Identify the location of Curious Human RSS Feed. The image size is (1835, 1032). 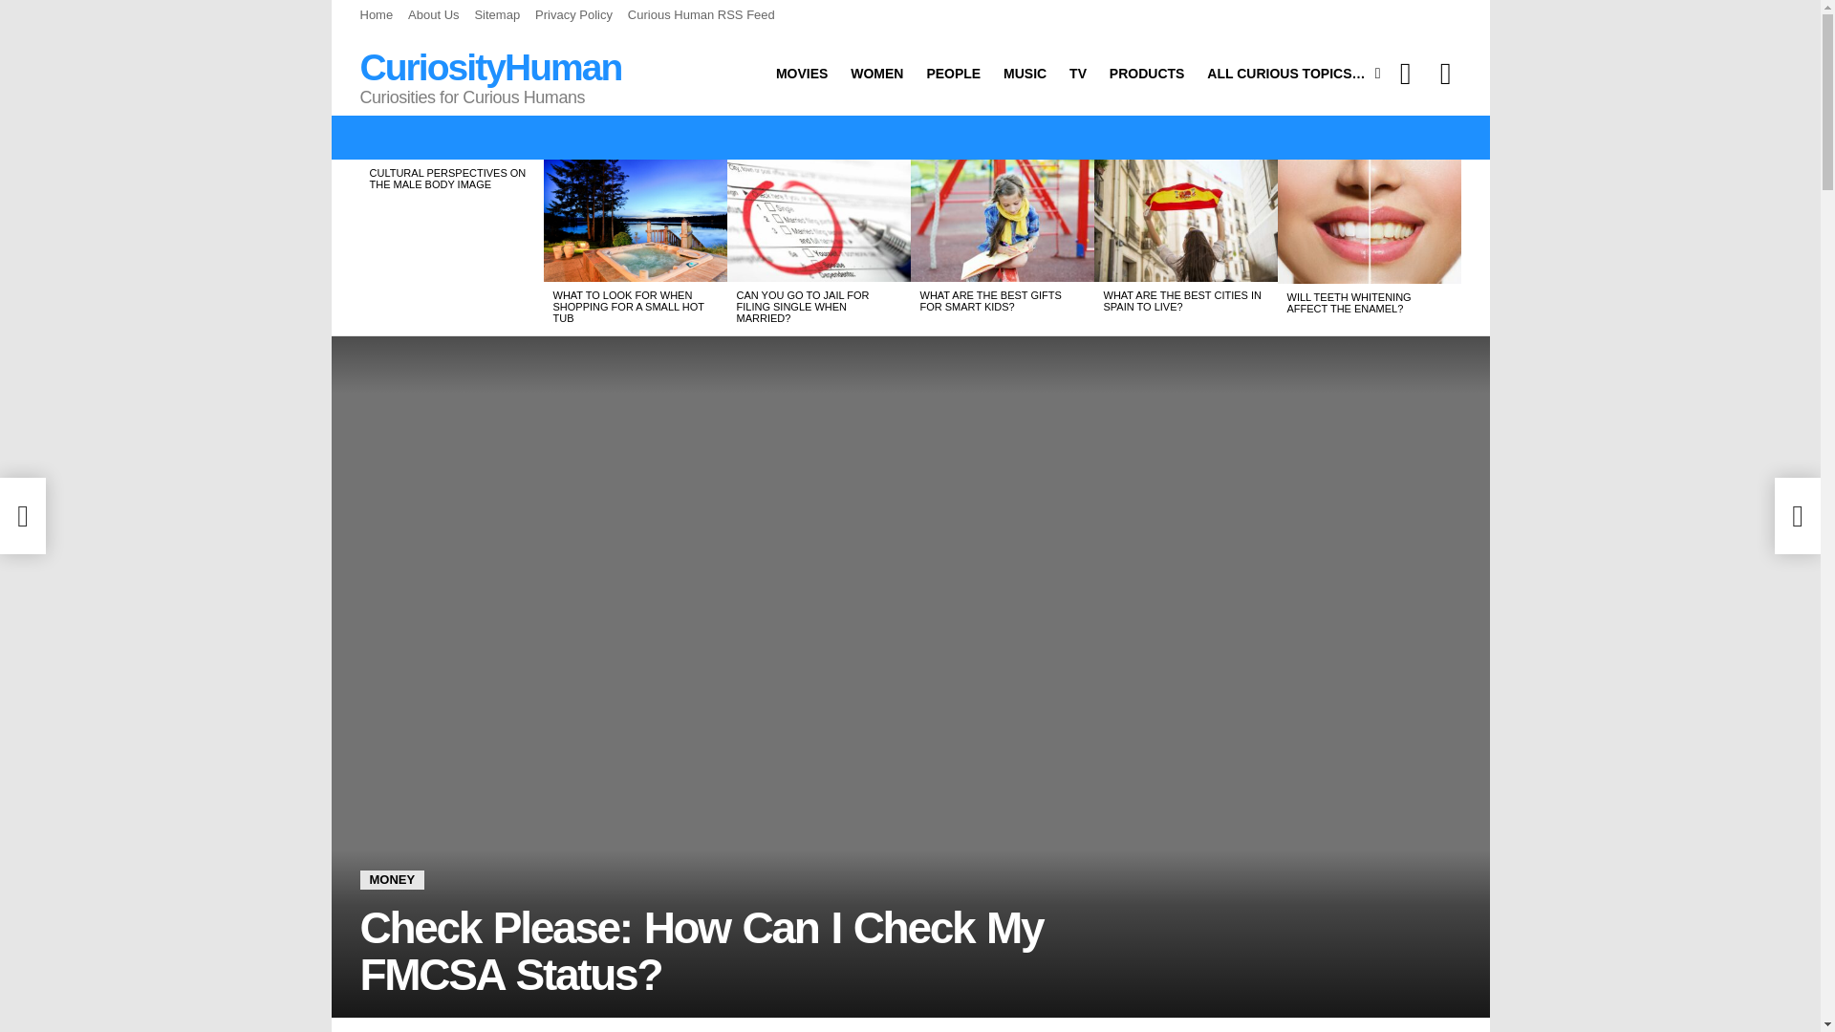
(701, 15).